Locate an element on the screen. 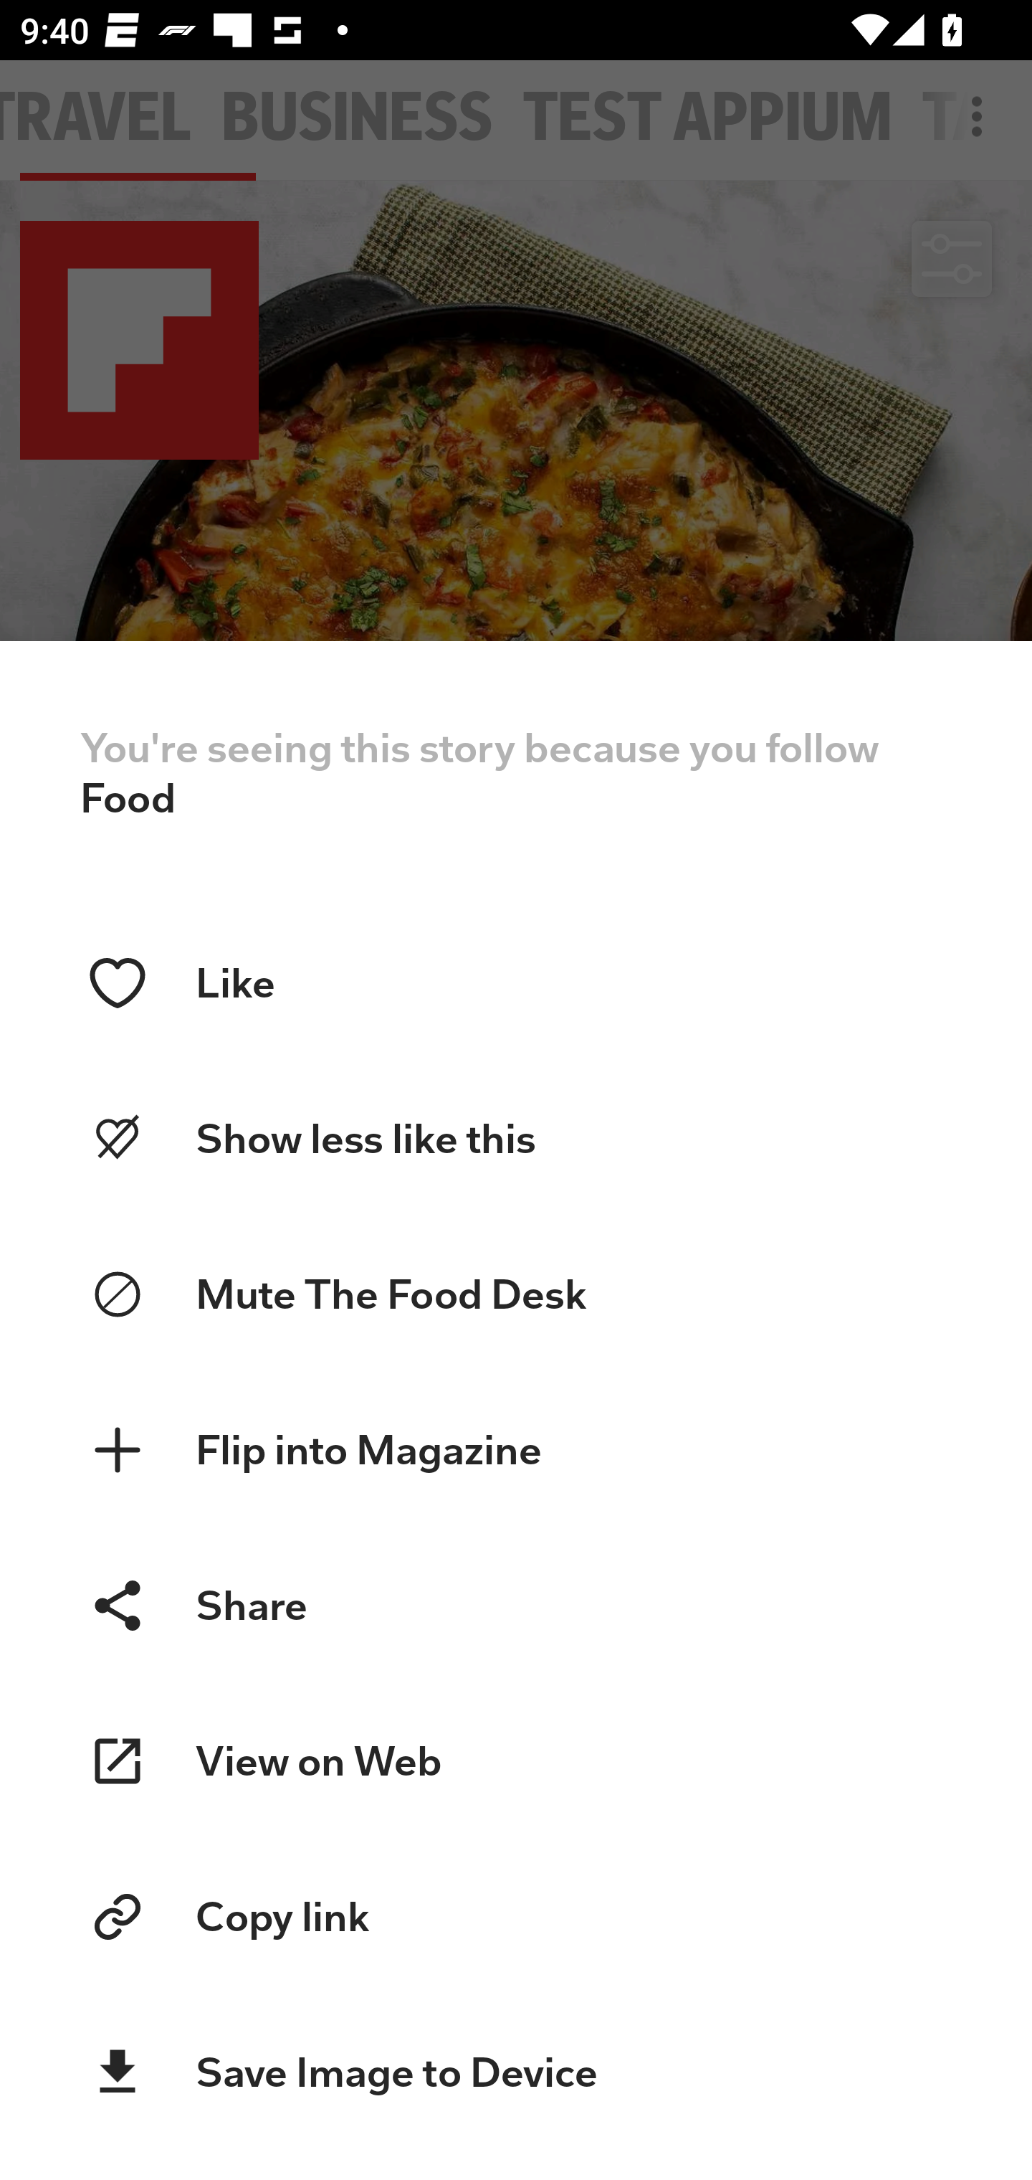 The image size is (1032, 2180). Flip into Magazine is located at coordinates (516, 1451).